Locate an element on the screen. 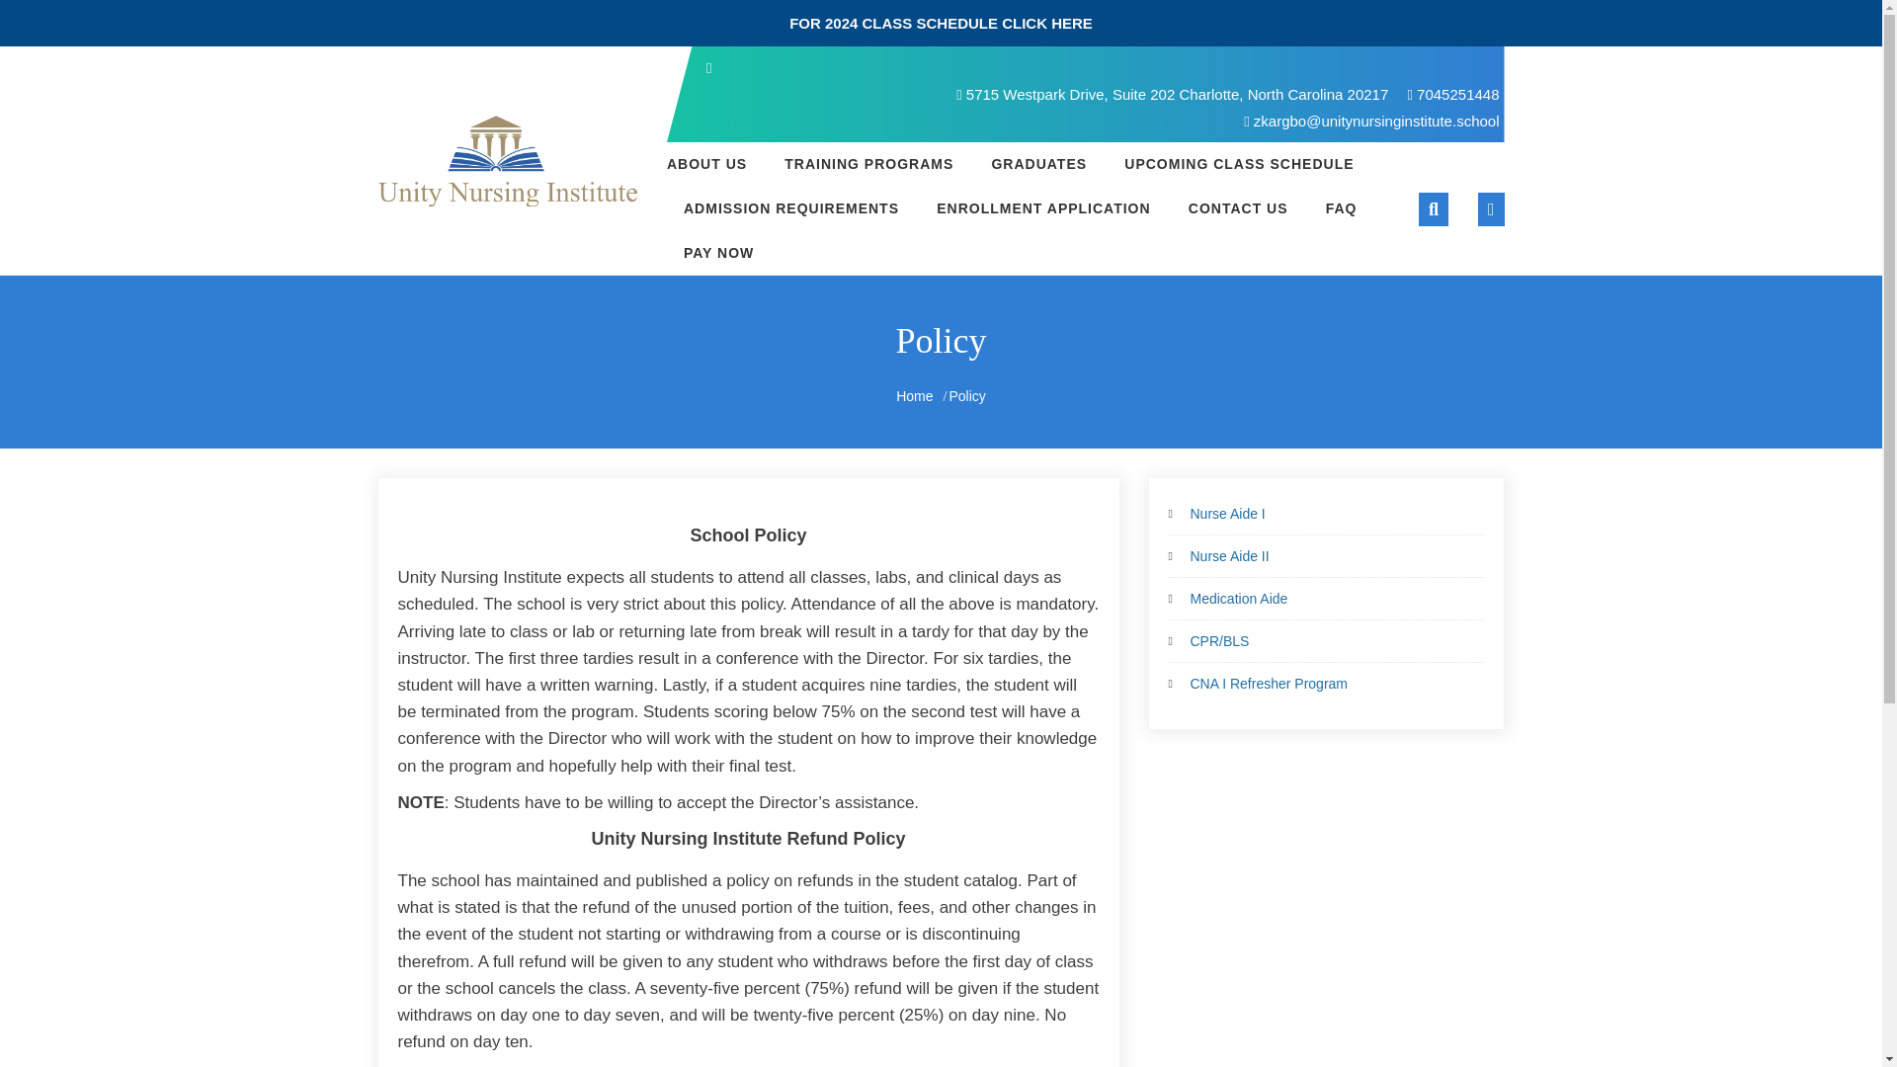 The width and height of the screenshot is (1897, 1067). UPCOMING CLASS SCHEDULE is located at coordinates (1239, 164).